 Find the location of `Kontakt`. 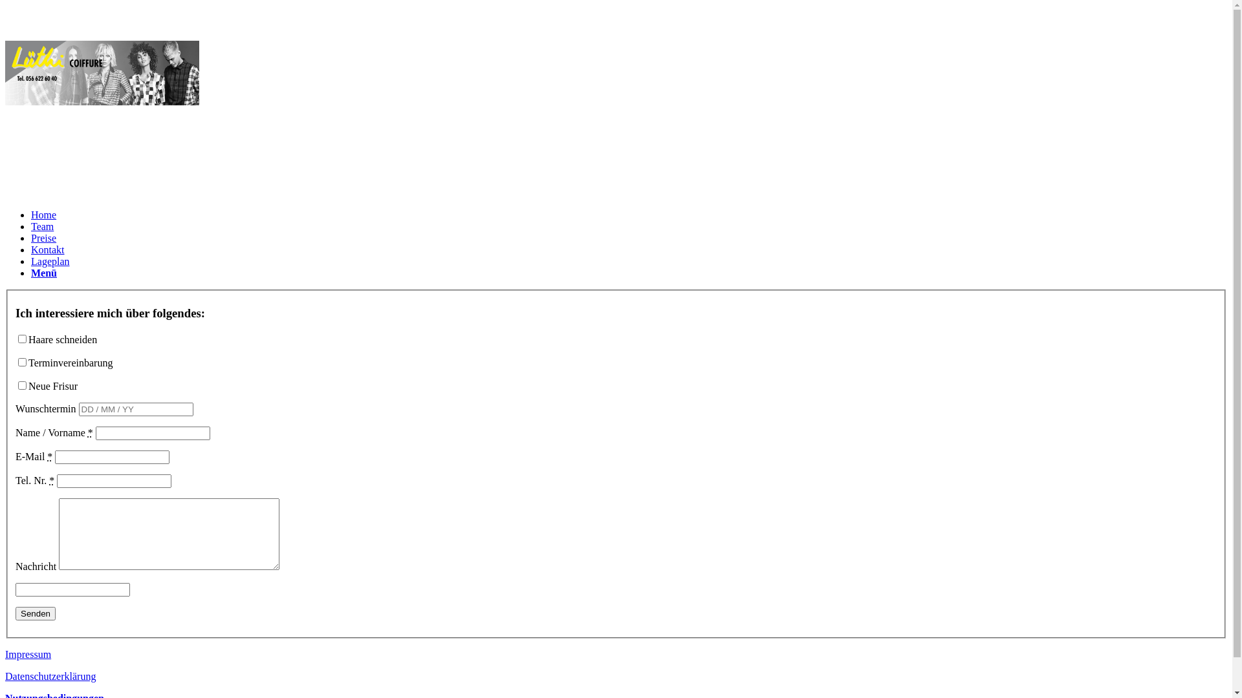

Kontakt is located at coordinates (48, 249).